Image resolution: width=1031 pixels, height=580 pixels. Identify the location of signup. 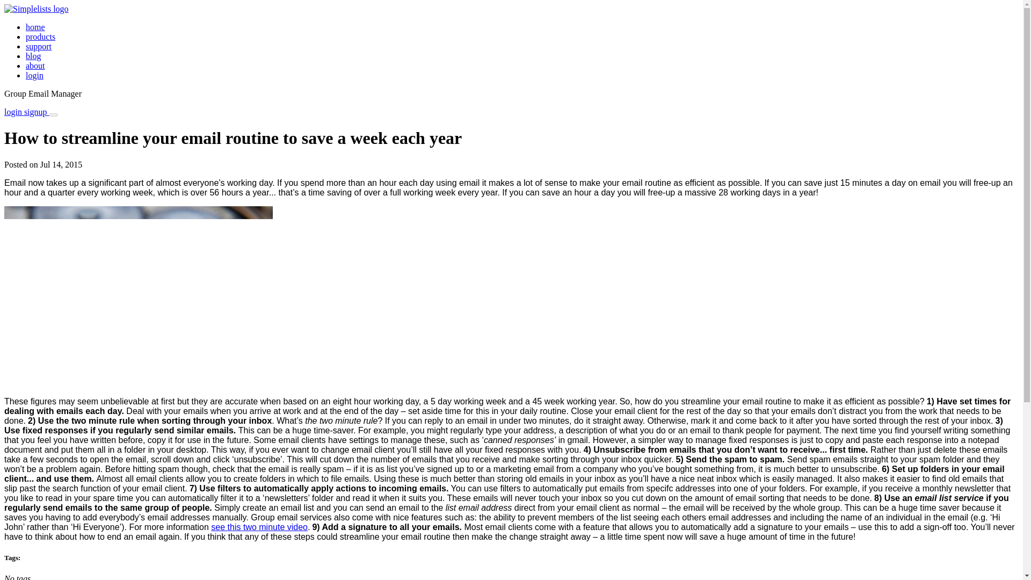
(37, 112).